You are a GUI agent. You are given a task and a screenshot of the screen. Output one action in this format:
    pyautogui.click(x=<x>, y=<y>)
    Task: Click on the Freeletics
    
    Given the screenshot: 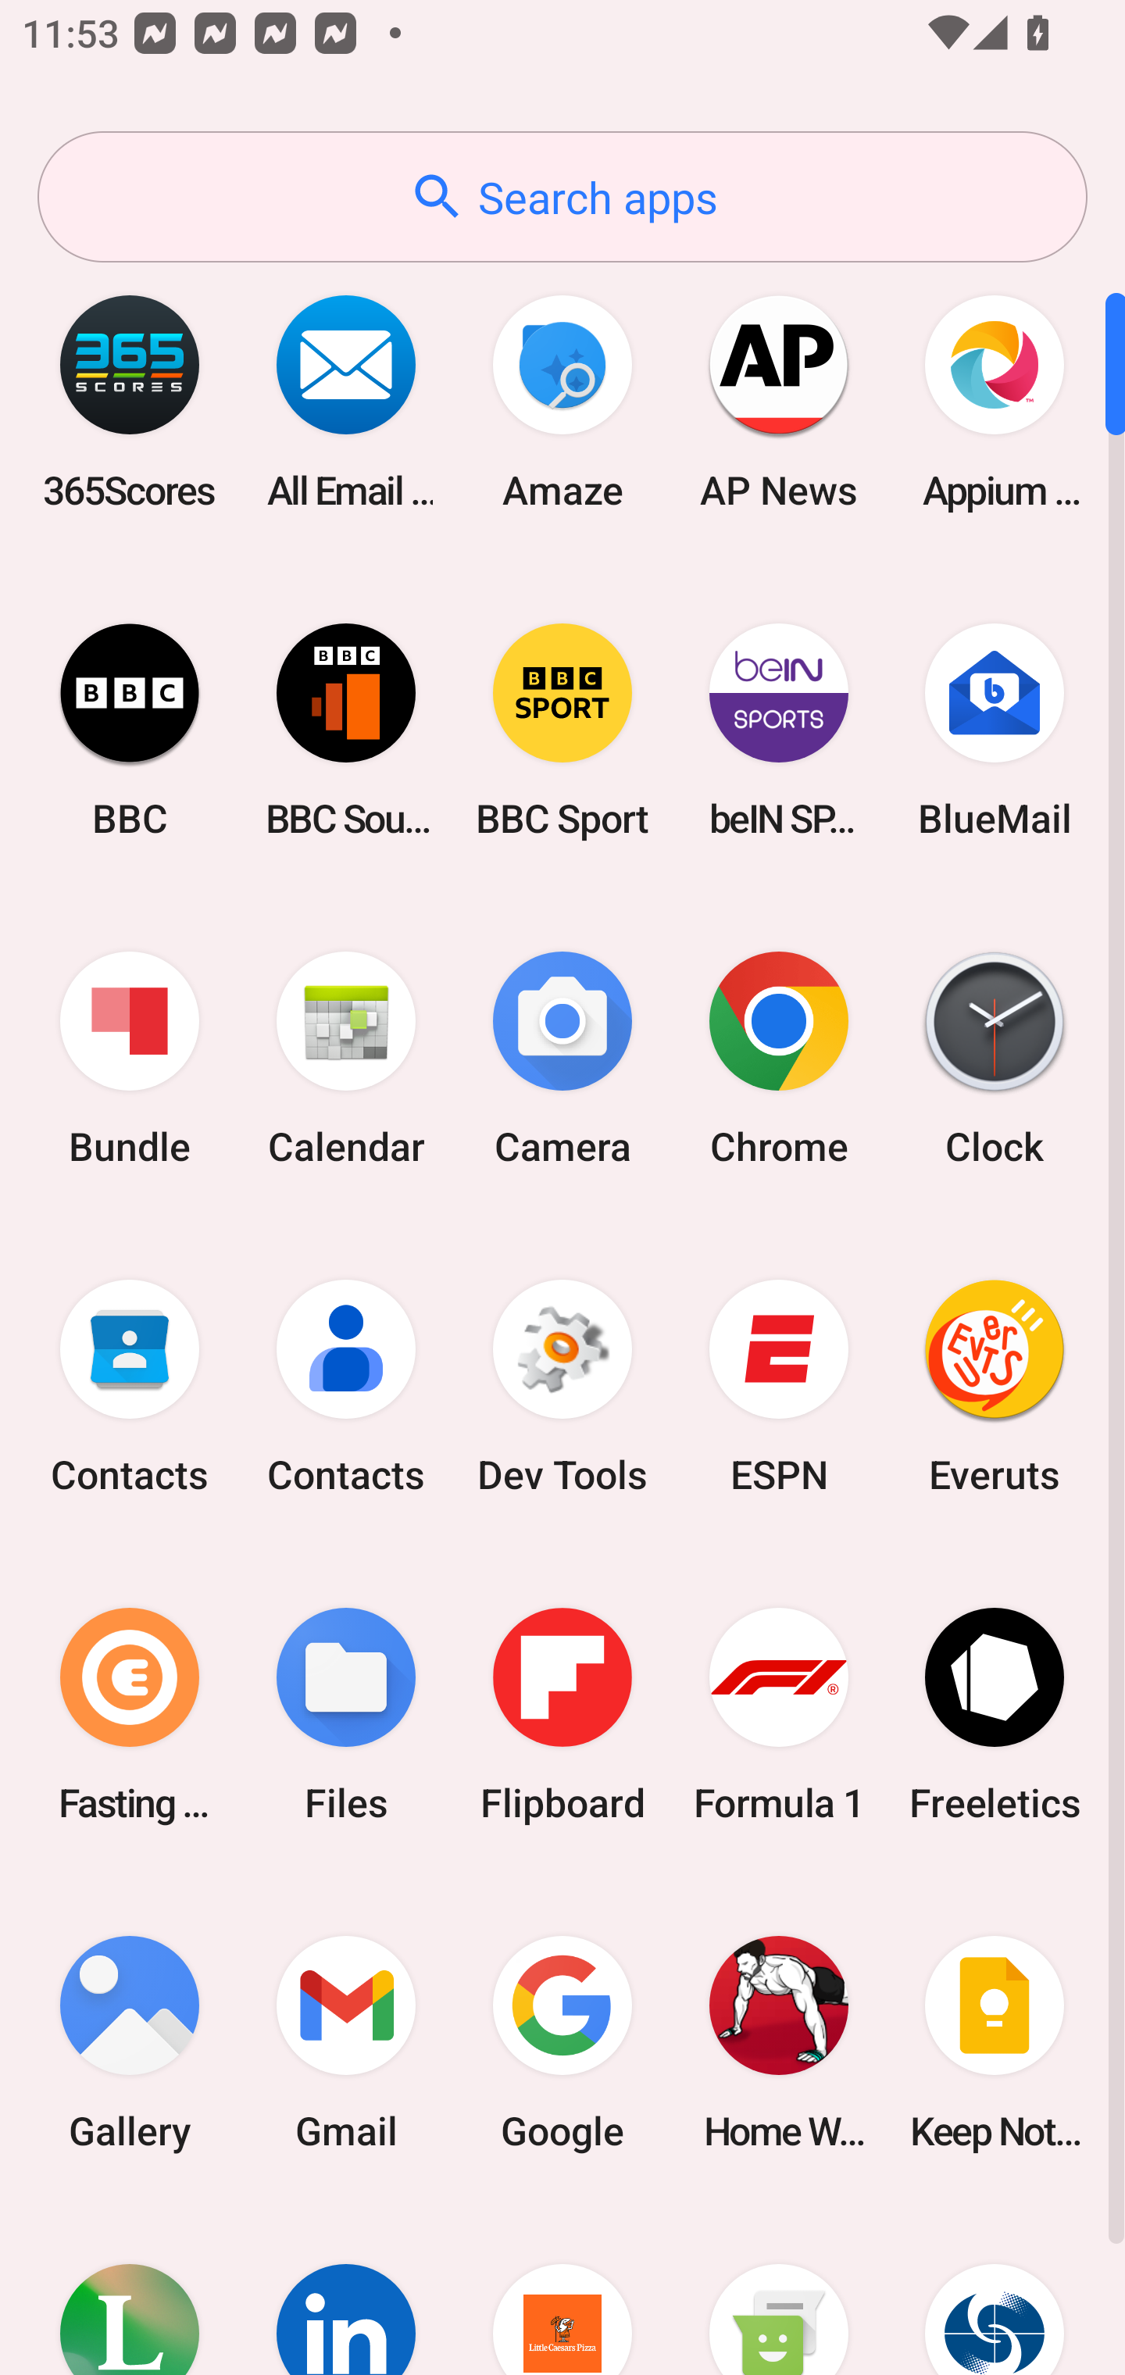 What is the action you would take?
    pyautogui.click(x=995, y=1714)
    